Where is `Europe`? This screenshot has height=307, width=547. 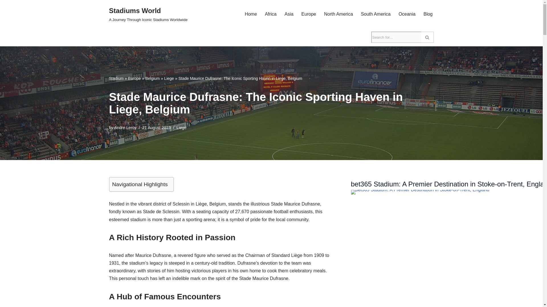 Europe is located at coordinates (309, 14).